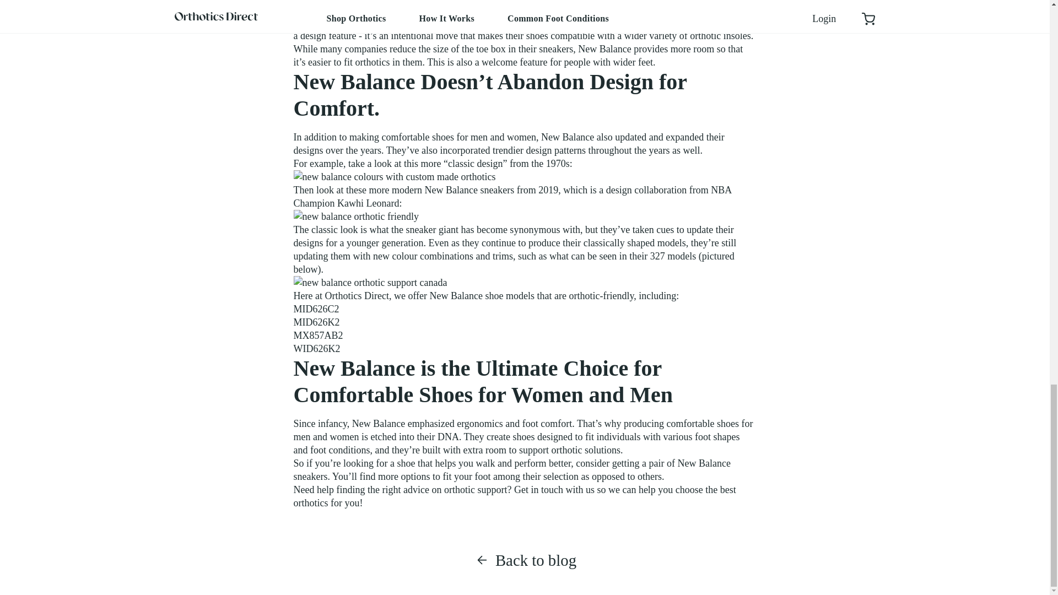  What do you see at coordinates (317, 336) in the screenshot?
I see `MX857AB2` at bounding box center [317, 336].